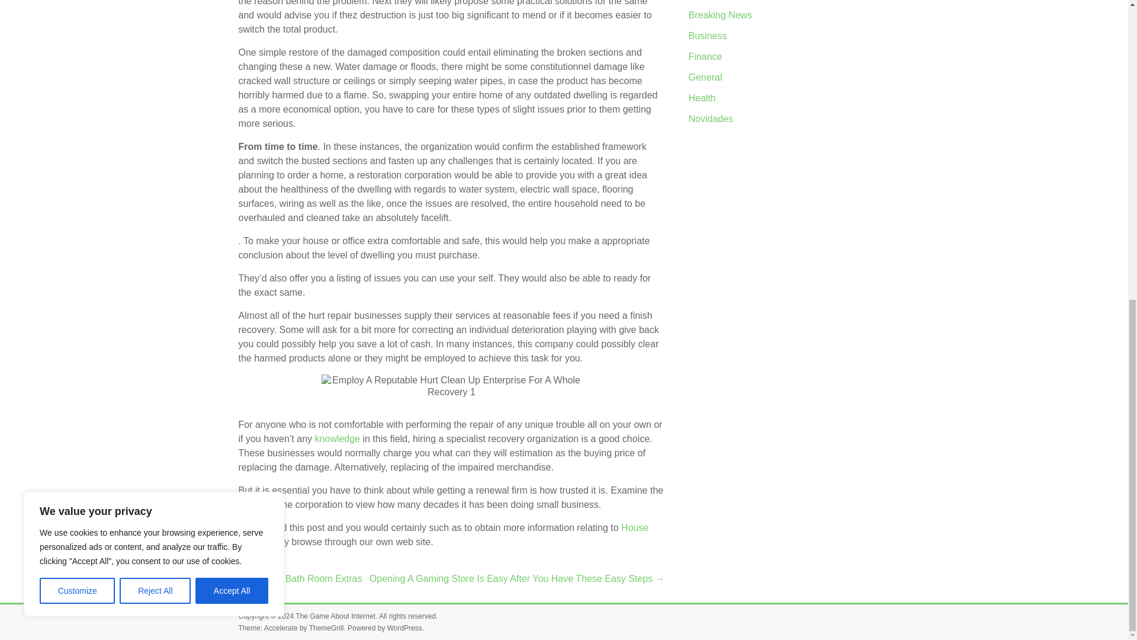 The width and height of the screenshot is (1137, 640). What do you see at coordinates (155, 28) in the screenshot?
I see `Reject All` at bounding box center [155, 28].